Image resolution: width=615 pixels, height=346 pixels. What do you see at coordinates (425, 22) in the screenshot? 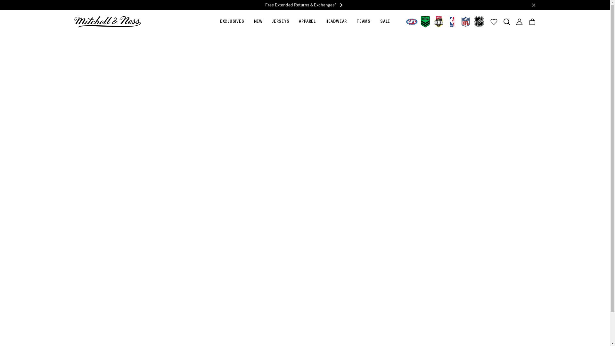
I see `NRL - State Of Origin x Mitchell & Ness` at bounding box center [425, 22].